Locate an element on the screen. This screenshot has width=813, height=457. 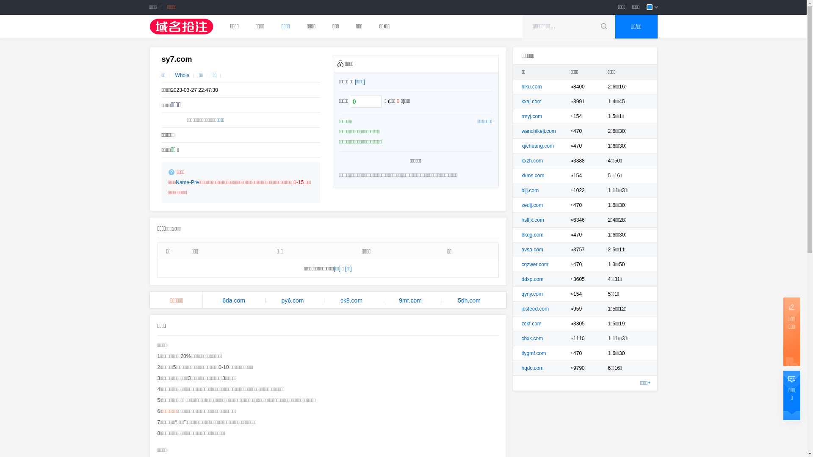
Whois is located at coordinates (182, 75).